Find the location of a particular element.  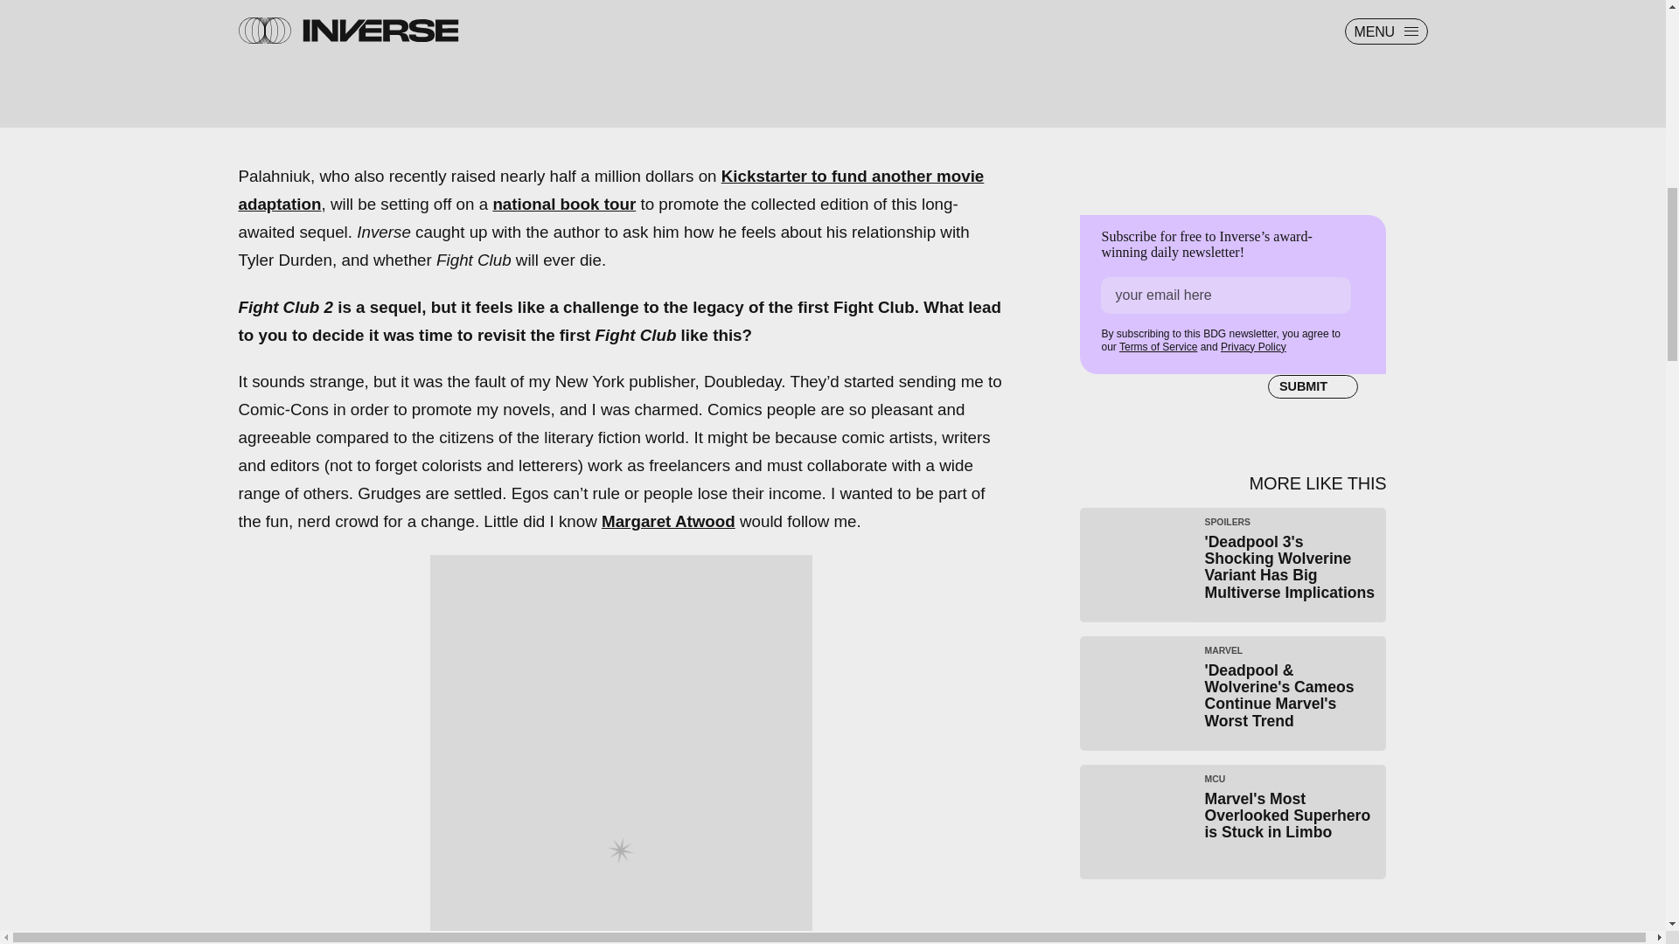

national book tour is located at coordinates (563, 204).